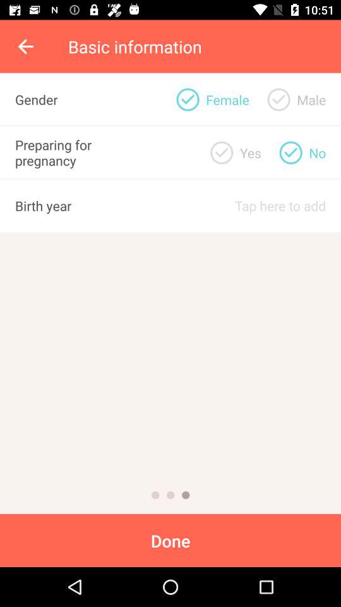 Image resolution: width=341 pixels, height=607 pixels. What do you see at coordinates (170, 495) in the screenshot?
I see `go to second screen go to previous screen` at bounding box center [170, 495].